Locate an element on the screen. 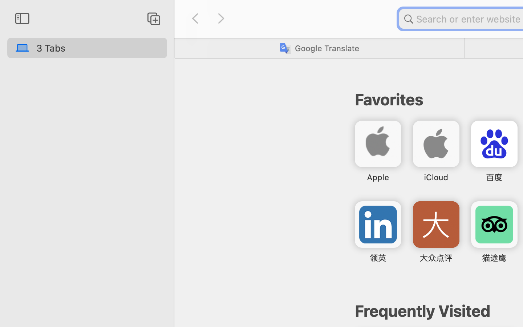  Apple is located at coordinates (378, 177).